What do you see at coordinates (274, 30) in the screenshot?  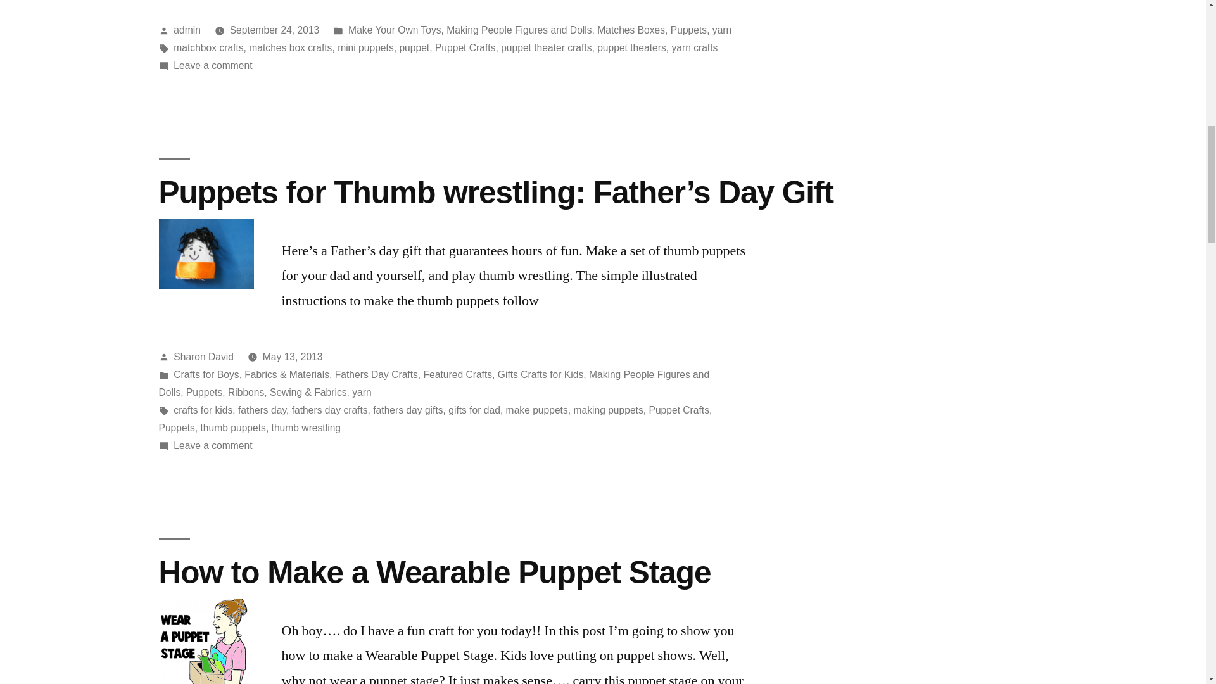 I see `September 24, 2013` at bounding box center [274, 30].